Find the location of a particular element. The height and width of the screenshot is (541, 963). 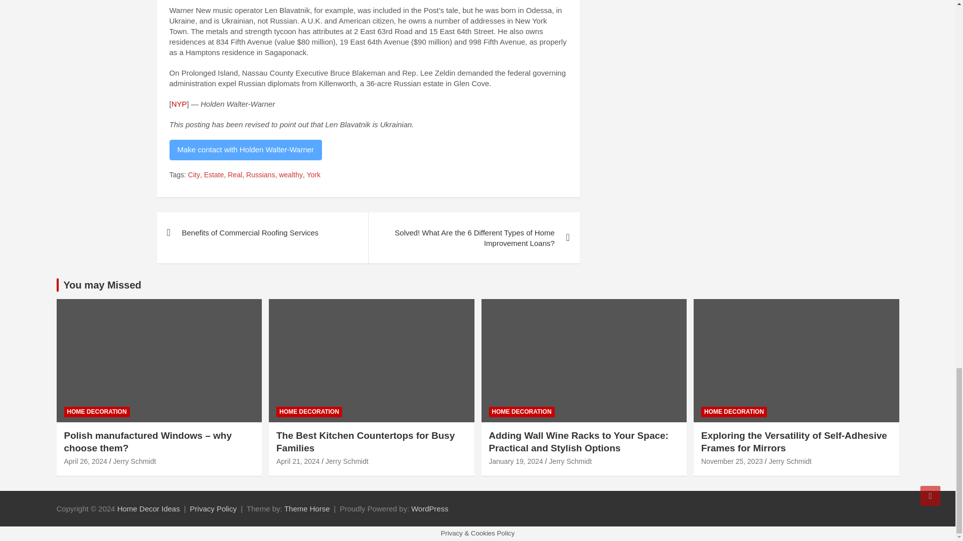

York is located at coordinates (313, 175).